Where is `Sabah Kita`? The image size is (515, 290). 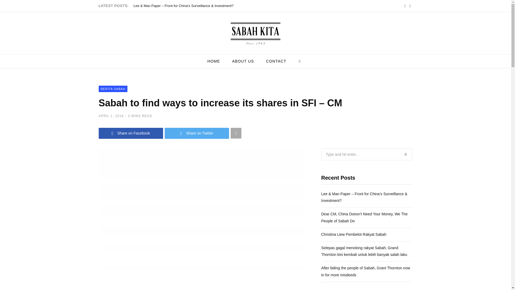 Sabah Kita is located at coordinates (256, 34).